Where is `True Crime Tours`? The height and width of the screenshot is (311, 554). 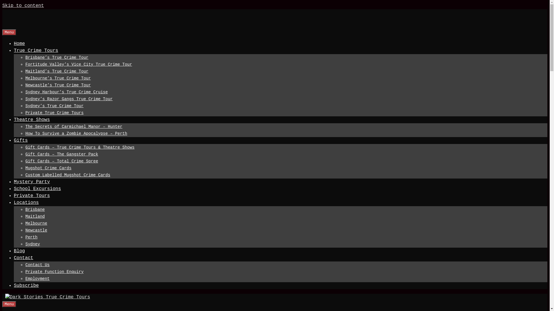
True Crime Tours is located at coordinates (111, 9).